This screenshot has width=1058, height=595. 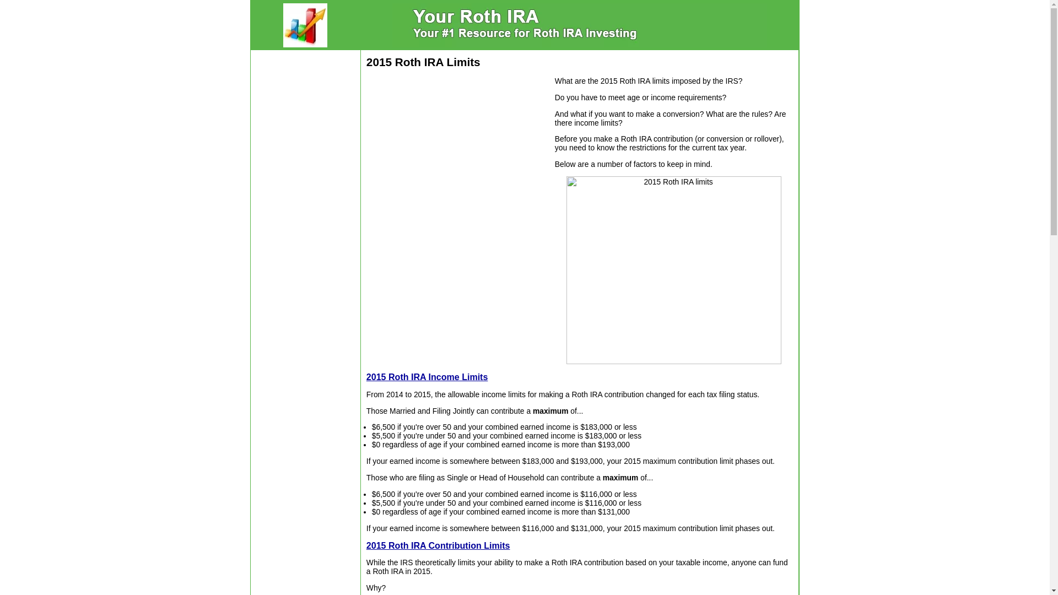 What do you see at coordinates (427, 377) in the screenshot?
I see `Learn more about the 2015 Roth IRA income limits` at bounding box center [427, 377].